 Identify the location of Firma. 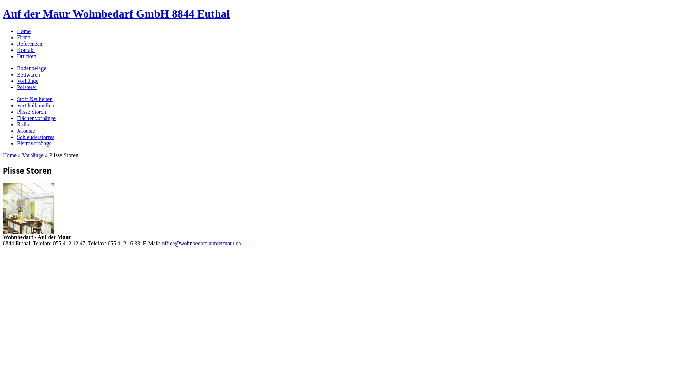
(24, 37).